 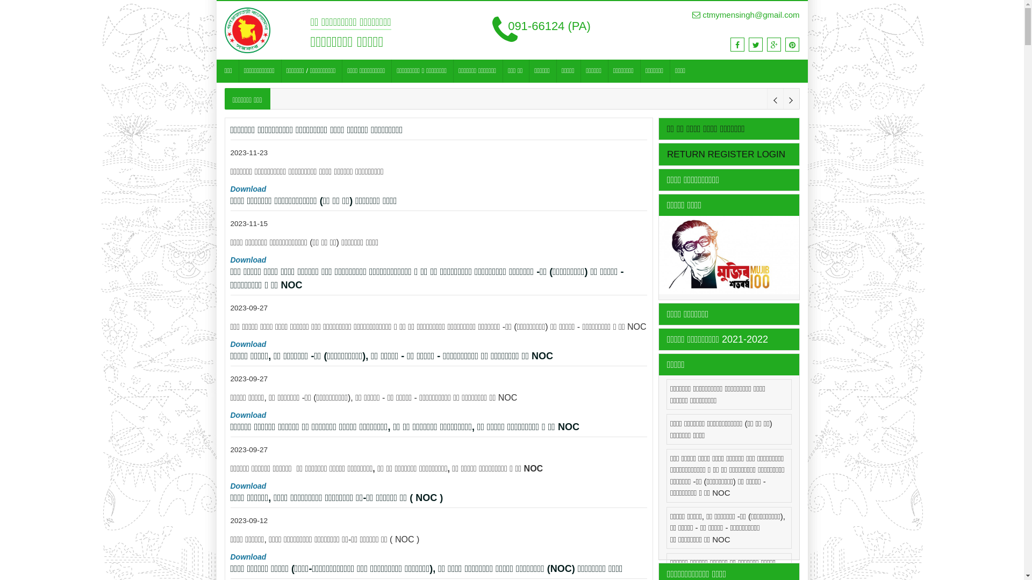 What do you see at coordinates (746, 15) in the screenshot?
I see `ctmymensingh@gmail.com` at bounding box center [746, 15].